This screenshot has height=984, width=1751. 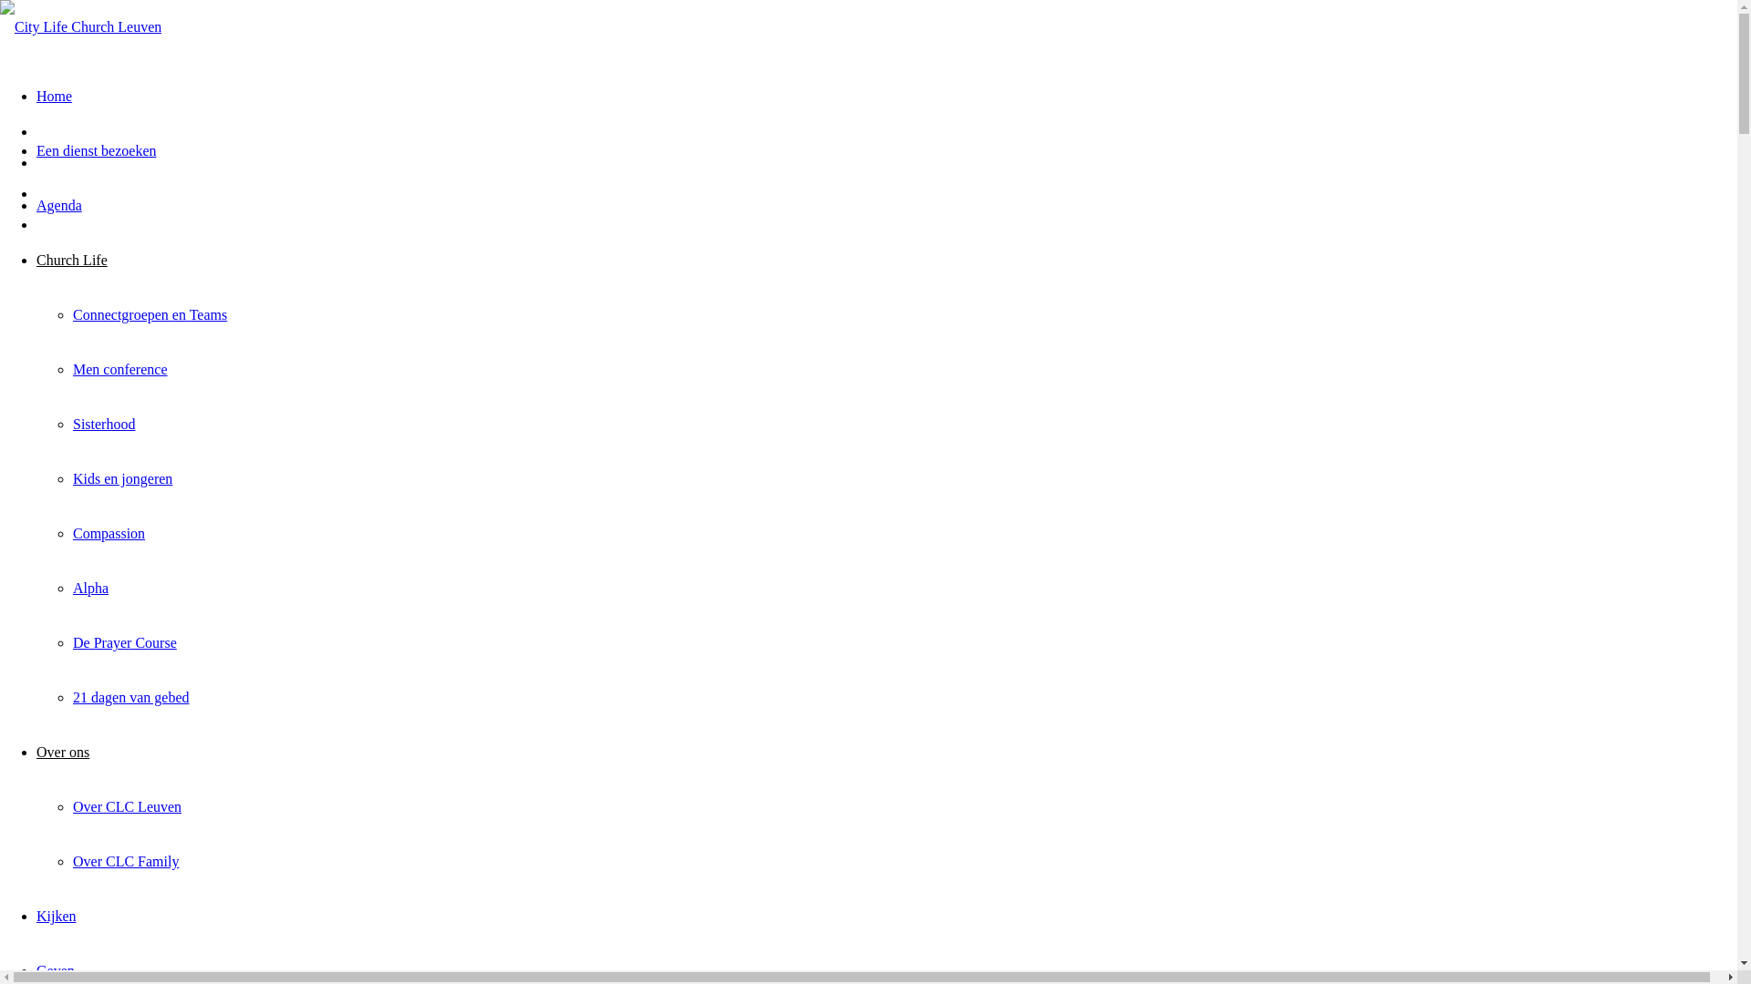 I want to click on Agenda, so click(x=59, y=206).